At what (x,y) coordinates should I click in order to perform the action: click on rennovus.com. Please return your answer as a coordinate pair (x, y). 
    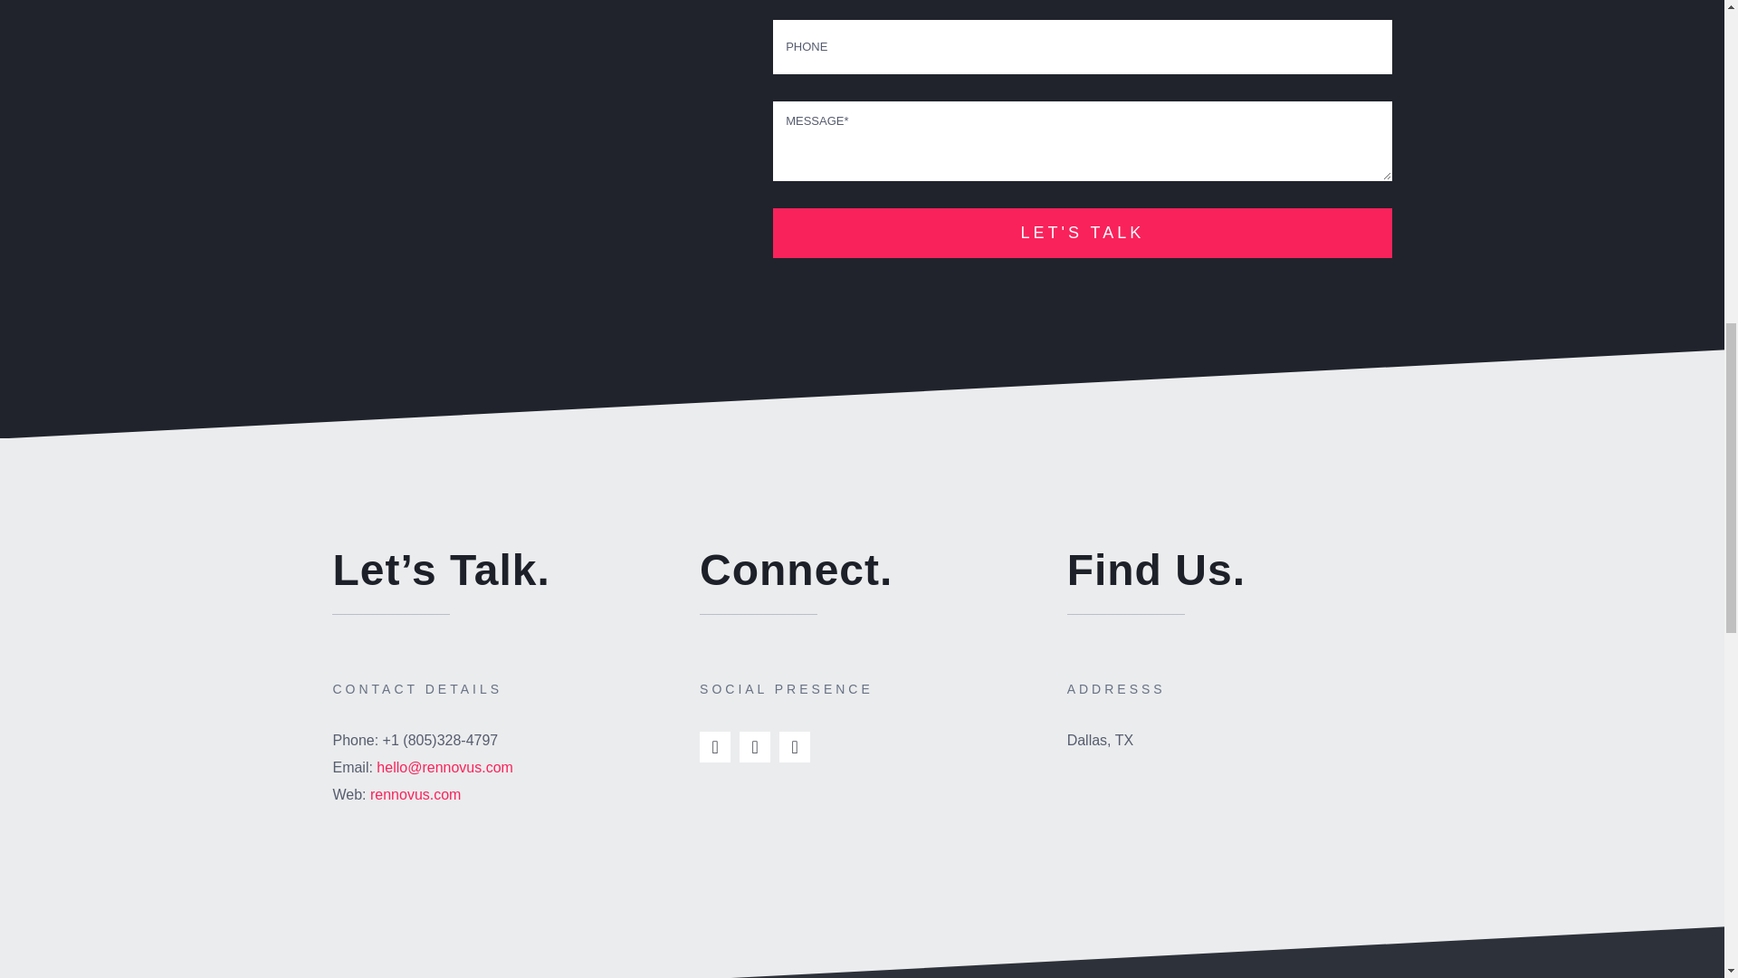
    Looking at the image, I should click on (415, 794).